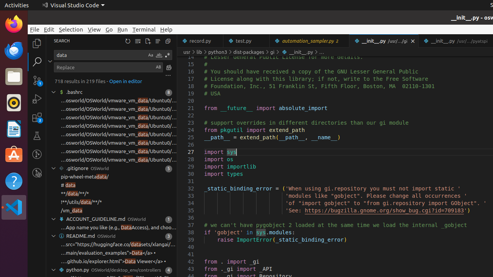  What do you see at coordinates (119, 109) in the screenshot?
I see `…osworld/OSWorld/vmware_vm_data/Ubuntu0/Ubuntu0.vmx" "/home/user/vm.log" "/home/PJLAB/luyi1/osworld/OSWorld/pylog/vm_test.log"'` at bounding box center [119, 109].